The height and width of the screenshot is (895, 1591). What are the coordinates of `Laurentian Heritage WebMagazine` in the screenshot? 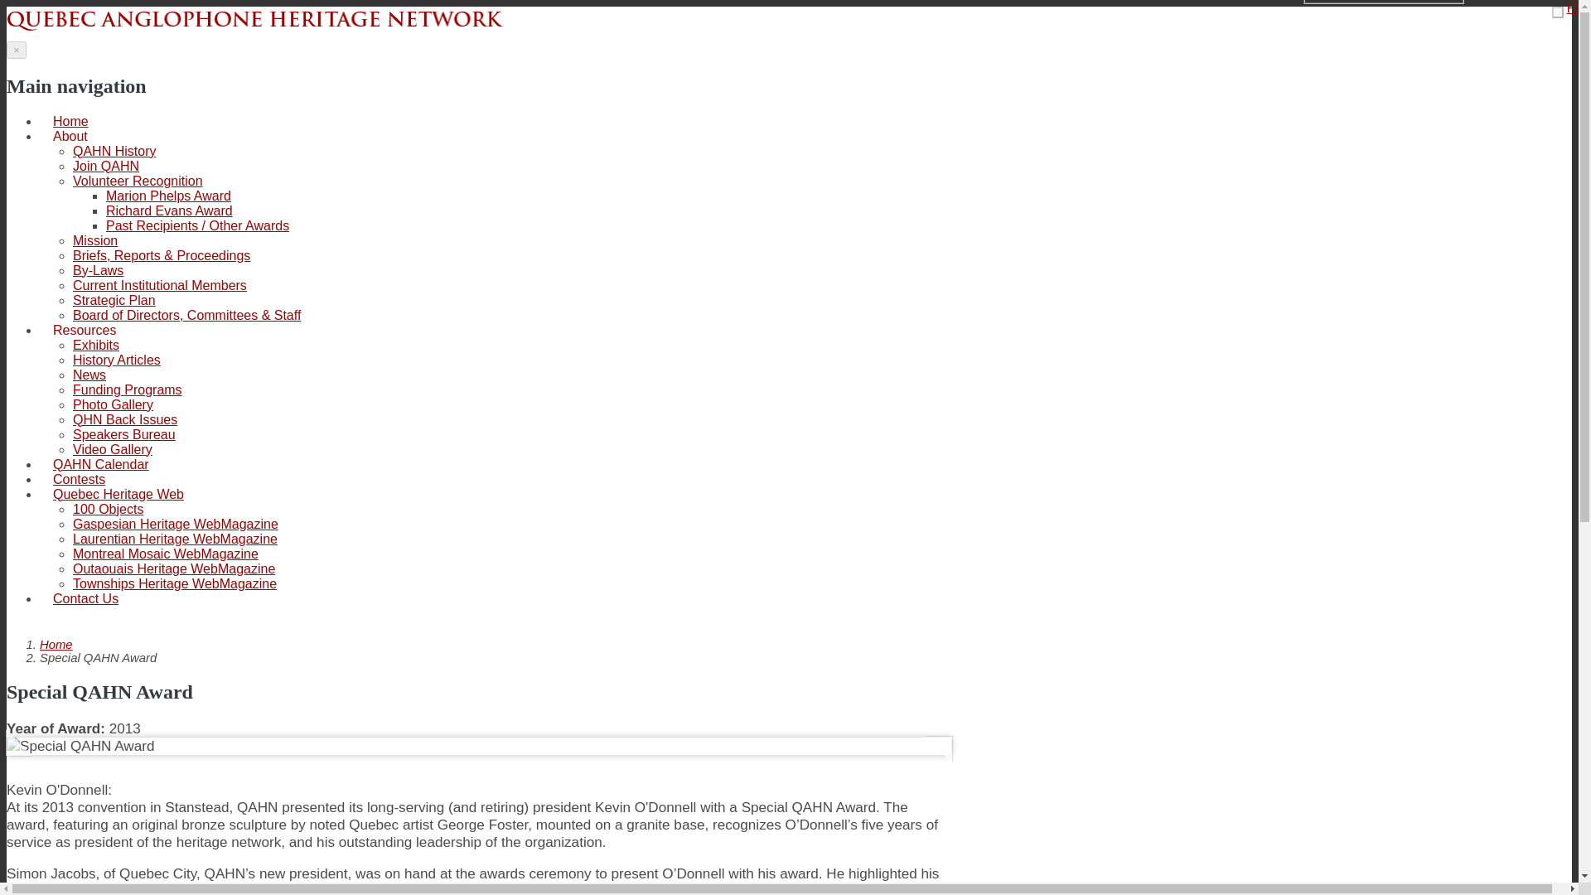 It's located at (175, 539).